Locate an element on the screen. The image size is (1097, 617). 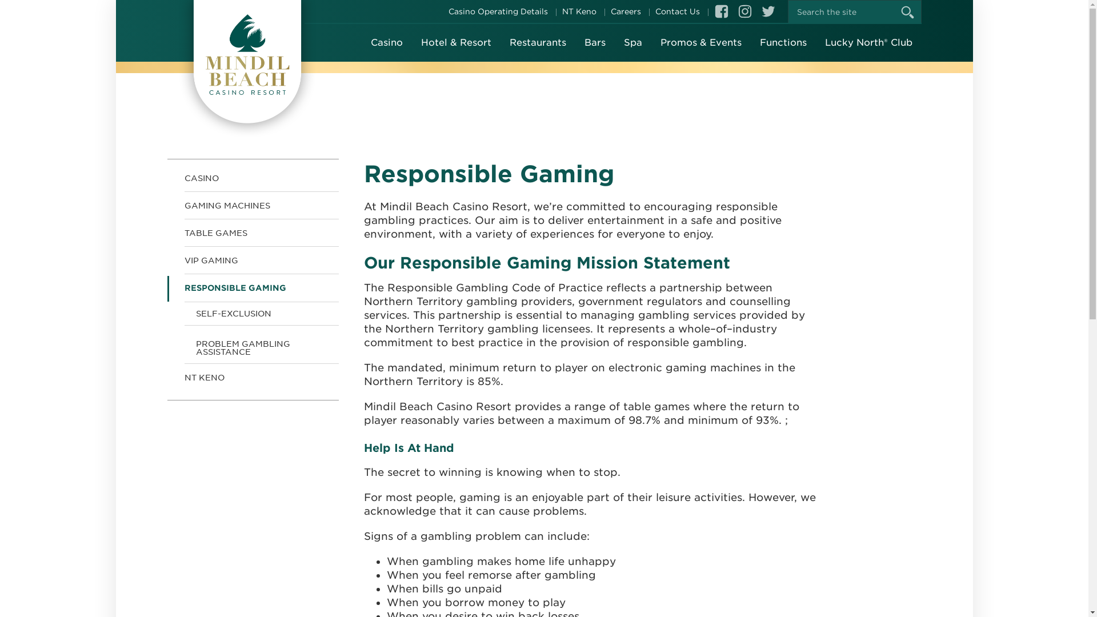
Skip to Content is located at coordinates (167, 0).